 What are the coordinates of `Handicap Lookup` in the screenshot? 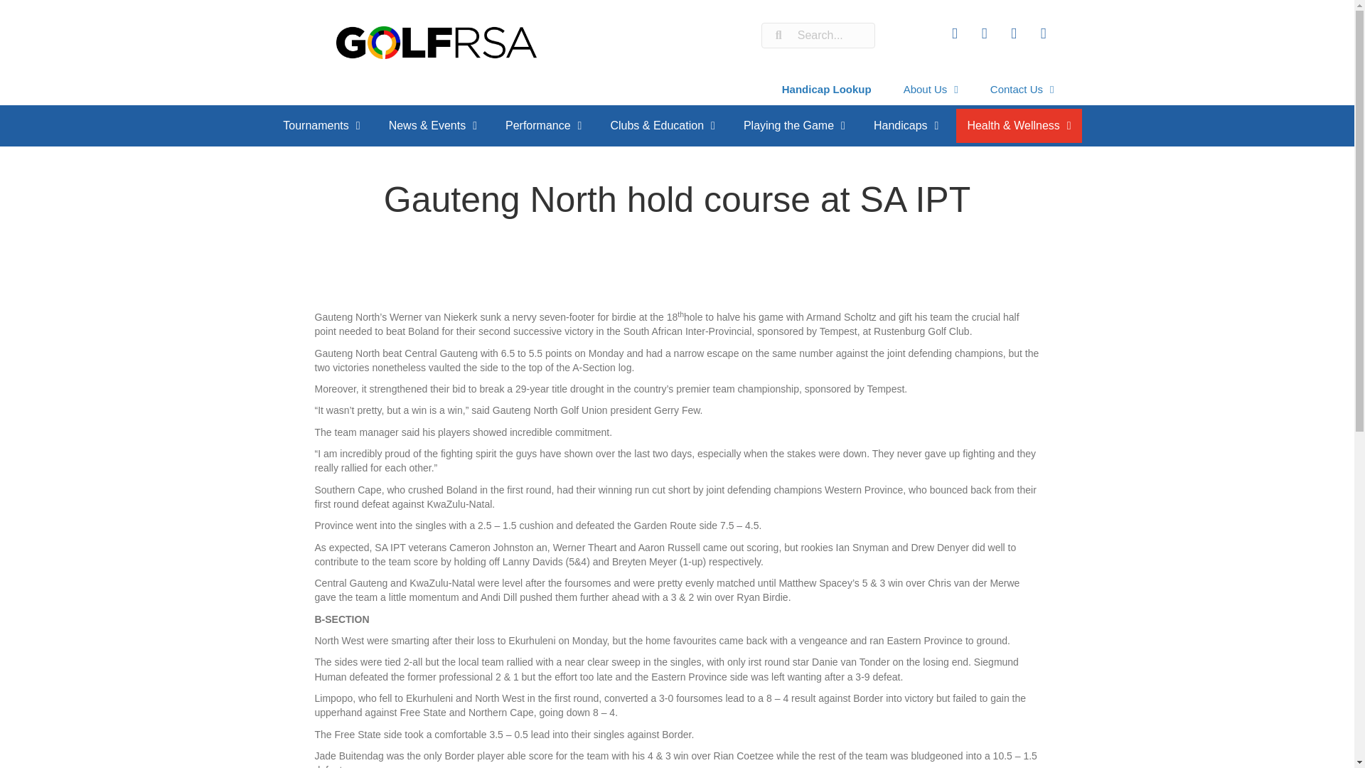 It's located at (827, 89).